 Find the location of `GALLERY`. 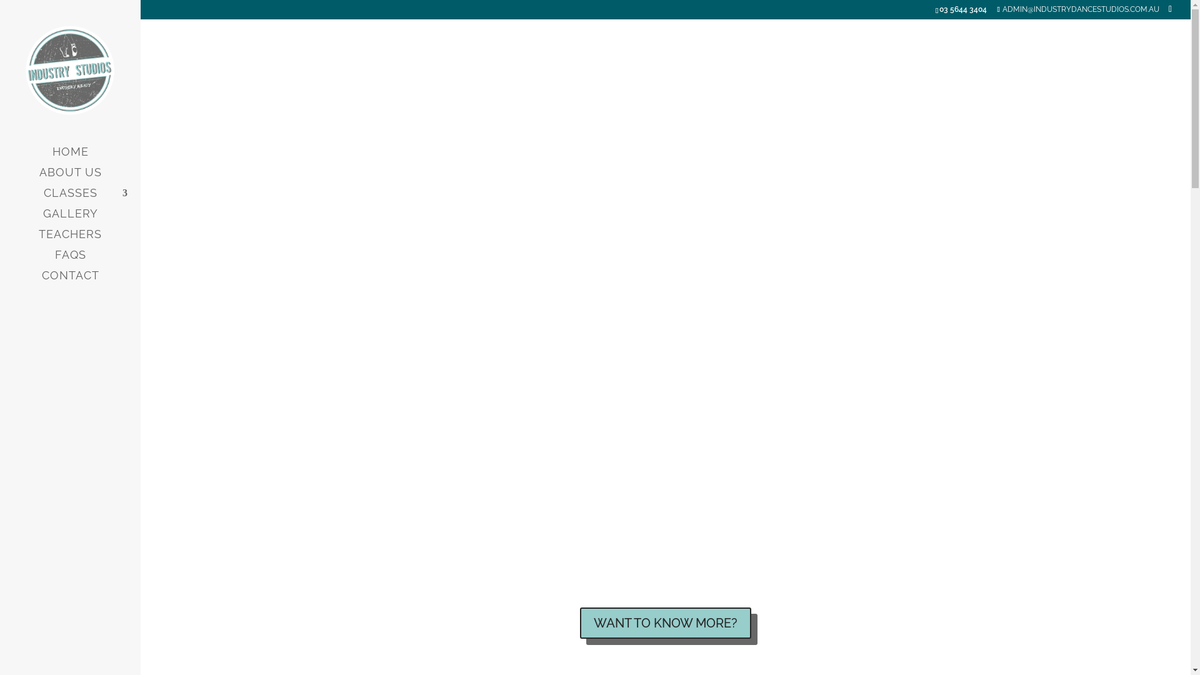

GALLERY is located at coordinates (82, 220).